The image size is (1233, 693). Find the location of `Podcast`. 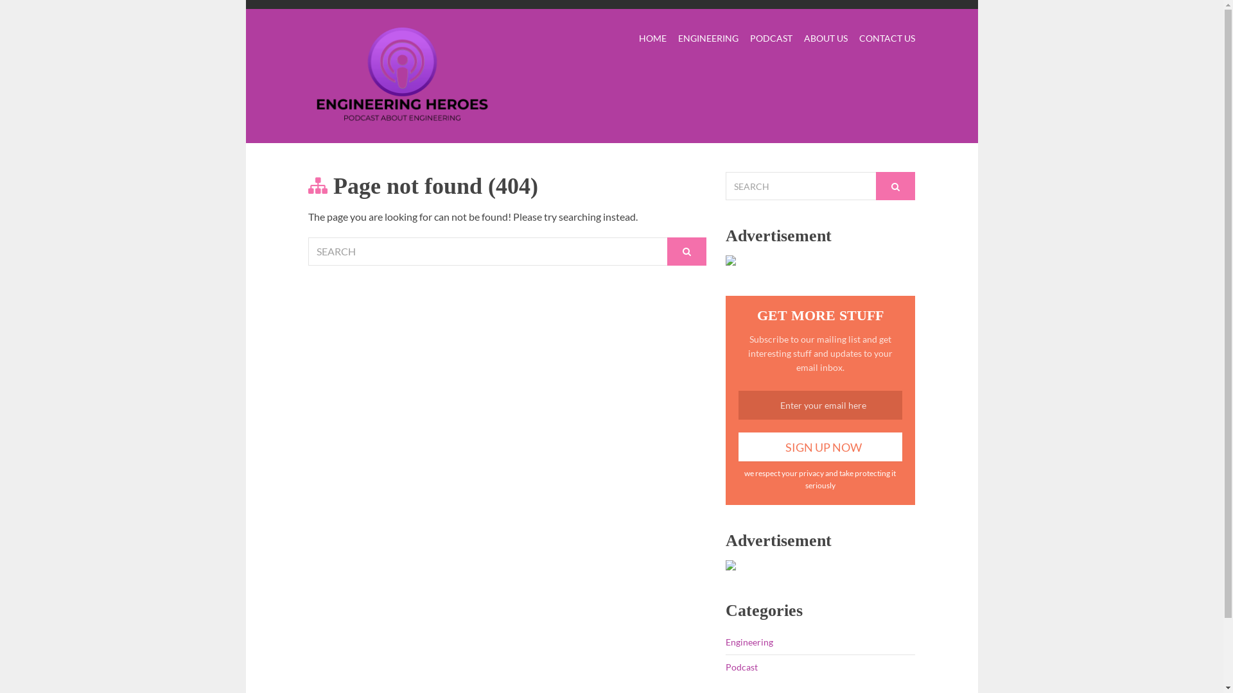

Podcast is located at coordinates (742, 667).